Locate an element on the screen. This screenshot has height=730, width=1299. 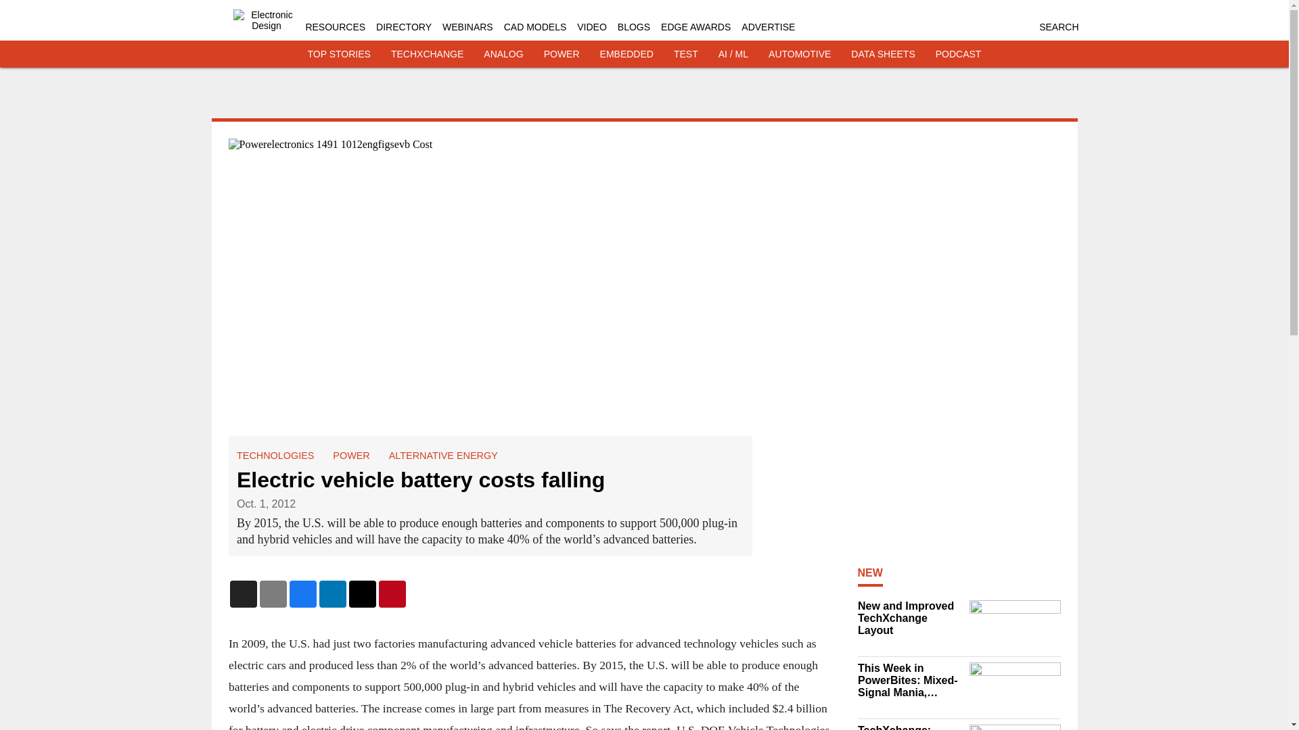
CAD MODELS is located at coordinates (534, 27).